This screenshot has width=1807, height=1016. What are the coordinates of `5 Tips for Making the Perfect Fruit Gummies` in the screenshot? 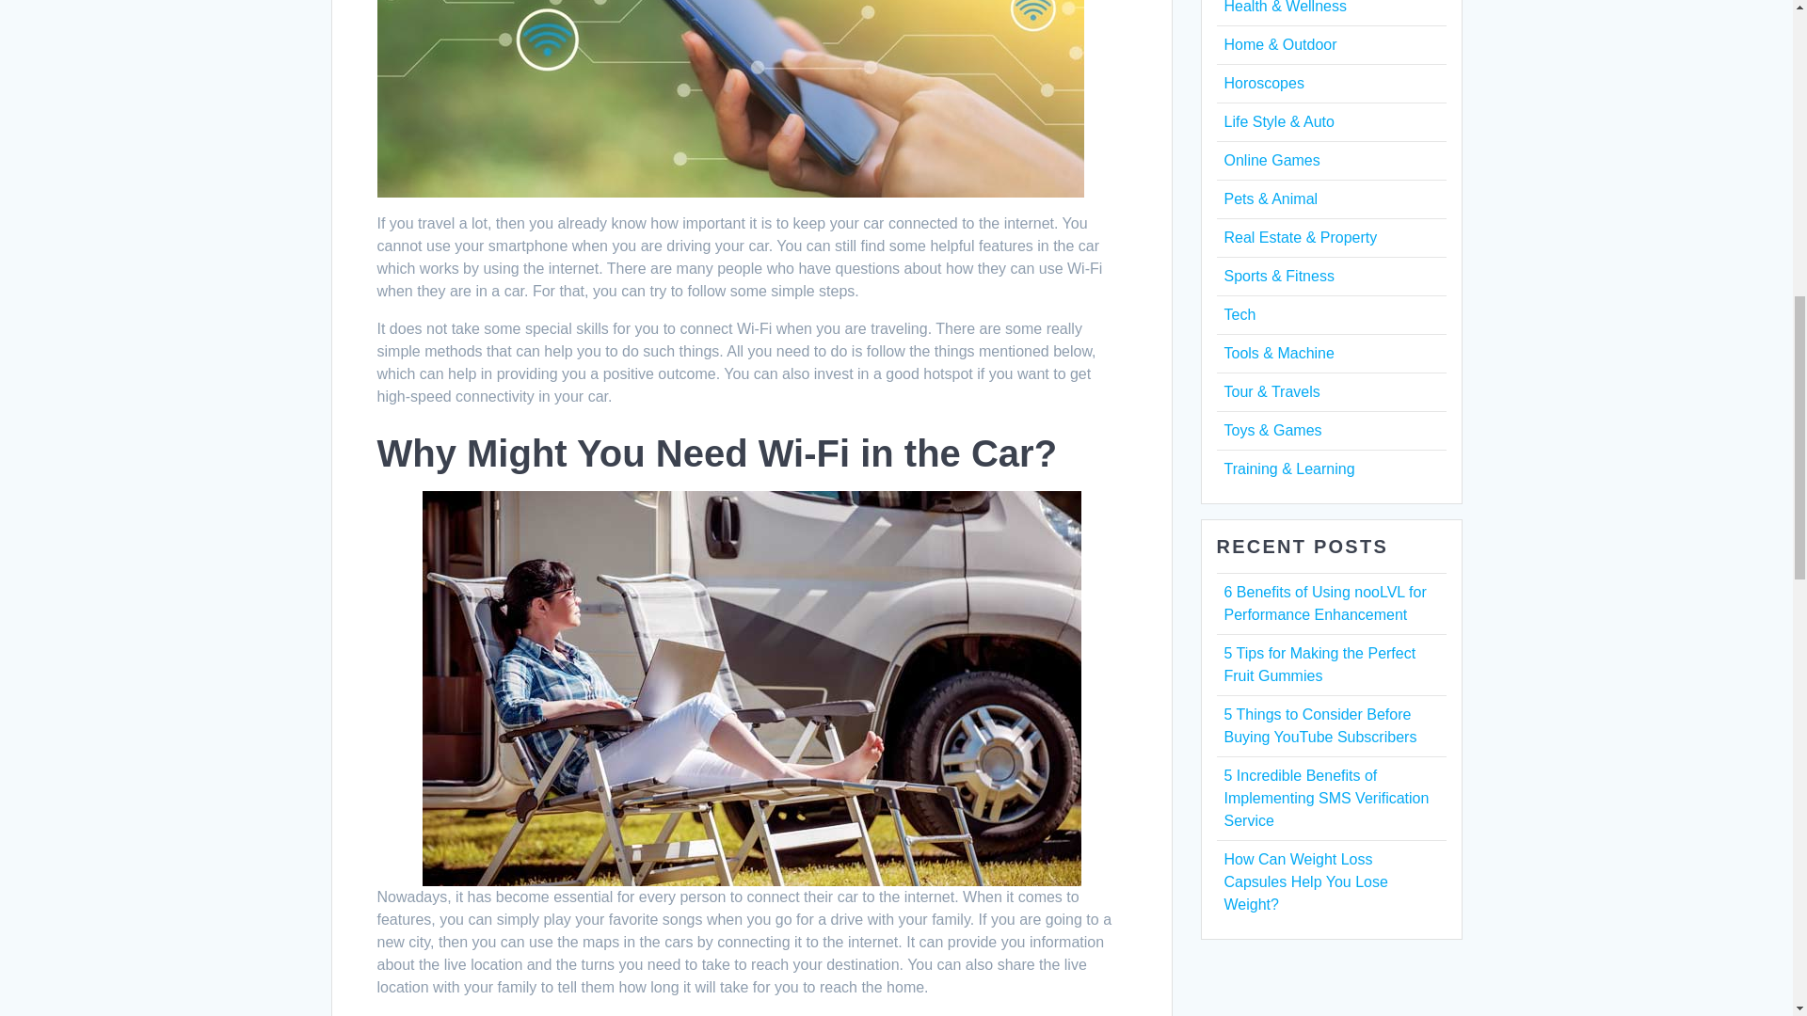 It's located at (1319, 664).